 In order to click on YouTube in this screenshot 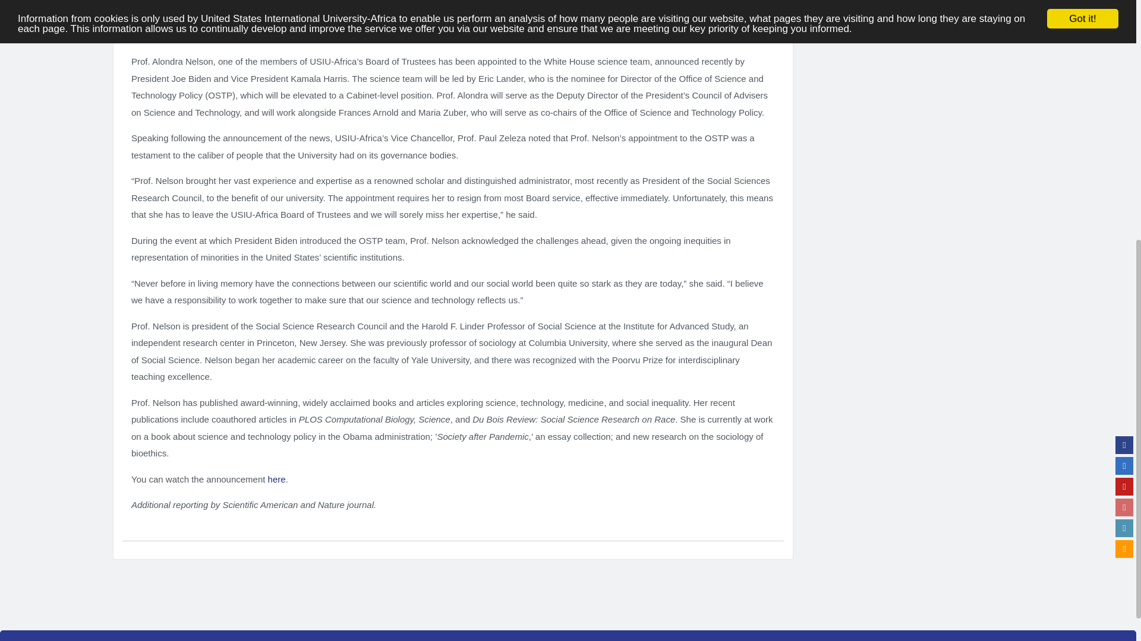, I will do `click(1124, 81)`.